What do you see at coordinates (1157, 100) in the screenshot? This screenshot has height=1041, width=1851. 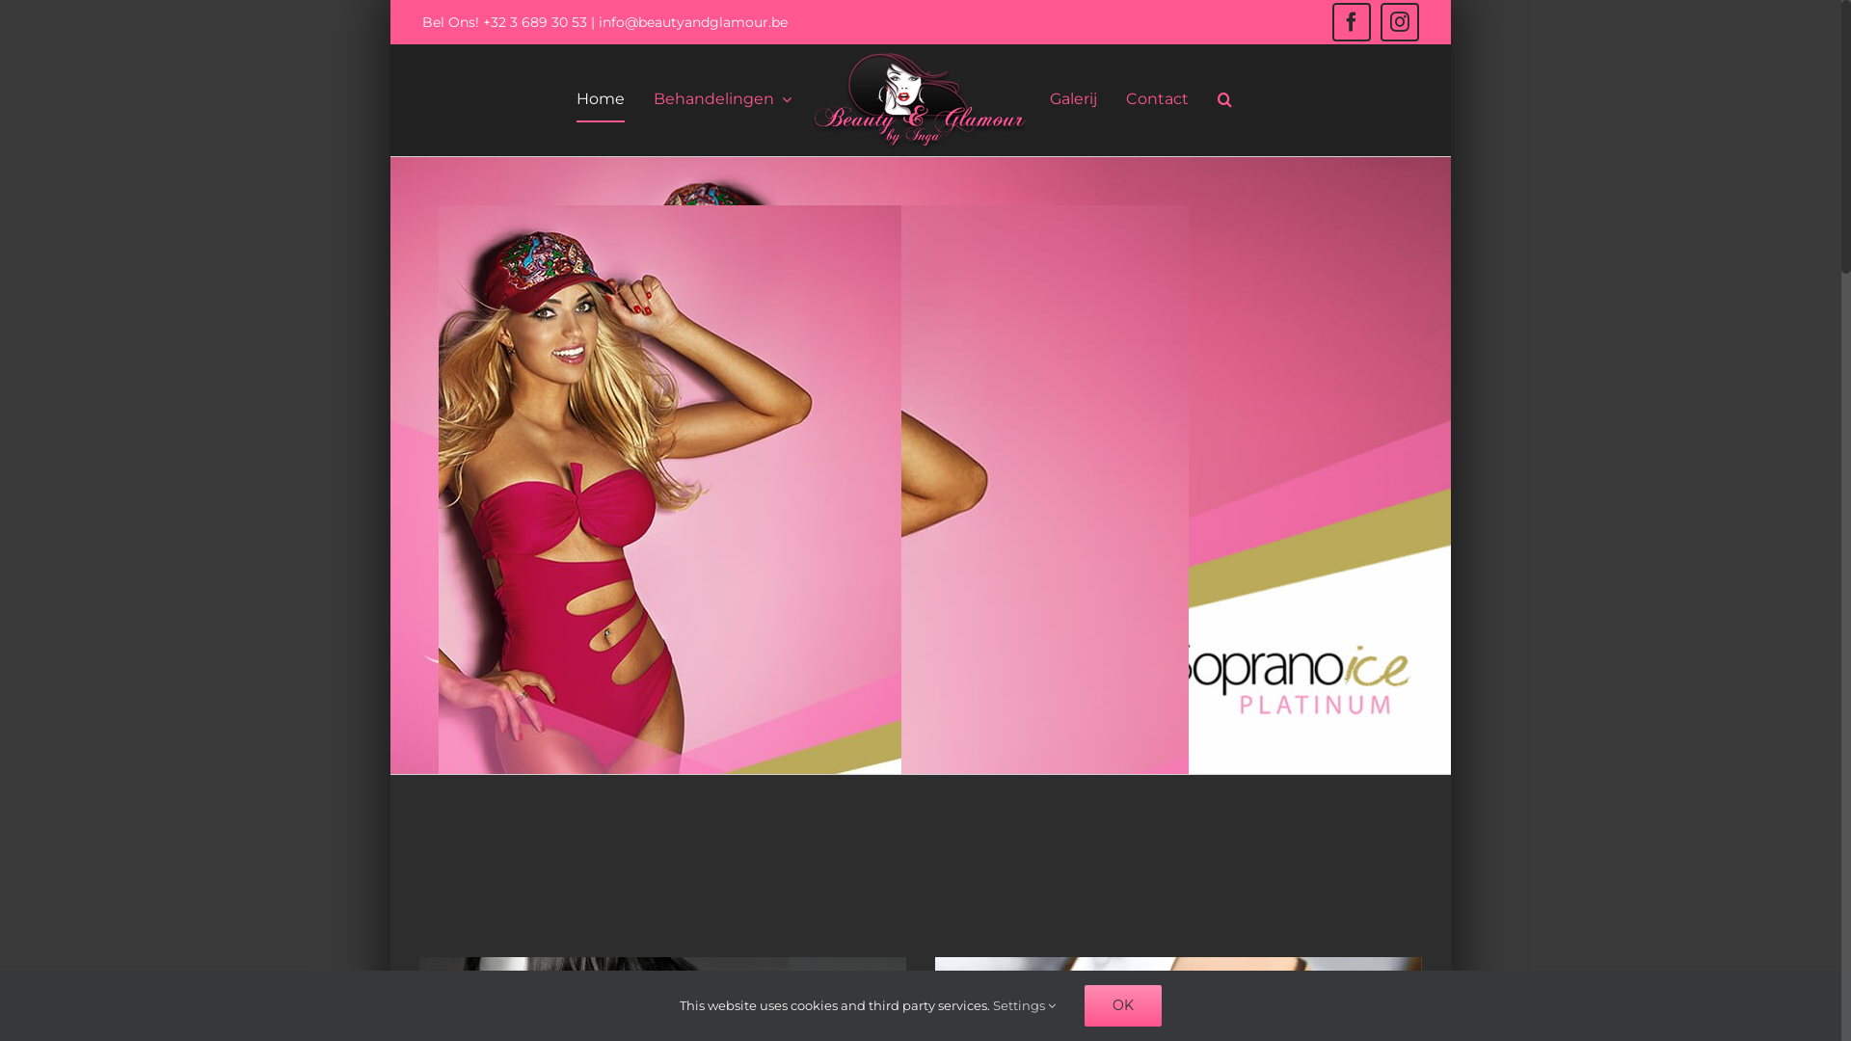 I see `Contact` at bounding box center [1157, 100].